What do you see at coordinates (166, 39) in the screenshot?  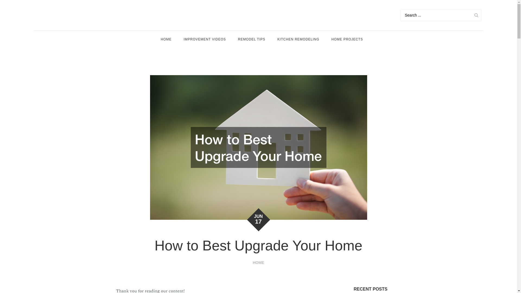 I see `HOME` at bounding box center [166, 39].